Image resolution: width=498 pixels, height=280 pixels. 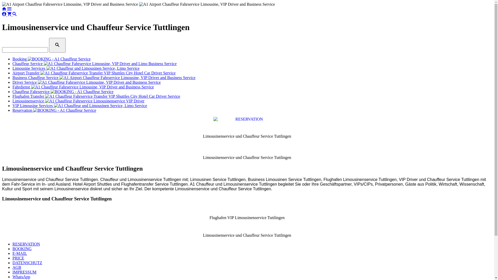 What do you see at coordinates (83, 87) in the screenshot?
I see `Fahrdienst` at bounding box center [83, 87].